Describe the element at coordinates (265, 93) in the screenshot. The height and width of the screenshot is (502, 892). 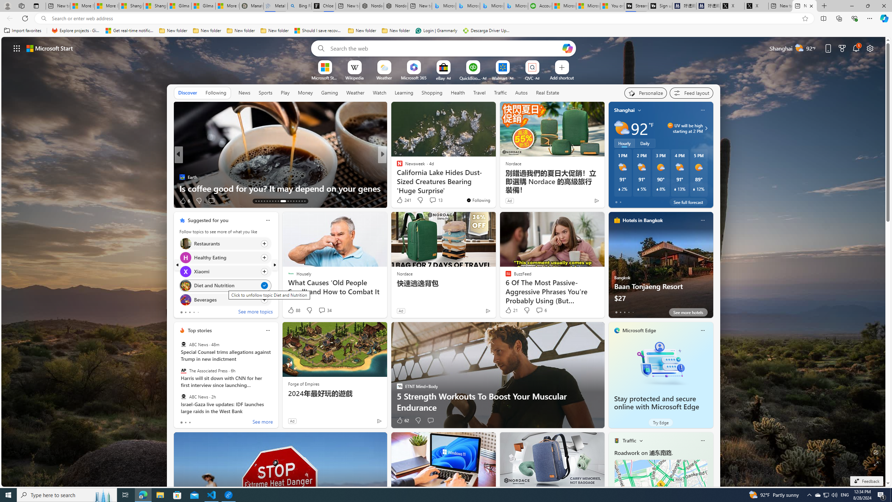
I see `Sports` at that location.